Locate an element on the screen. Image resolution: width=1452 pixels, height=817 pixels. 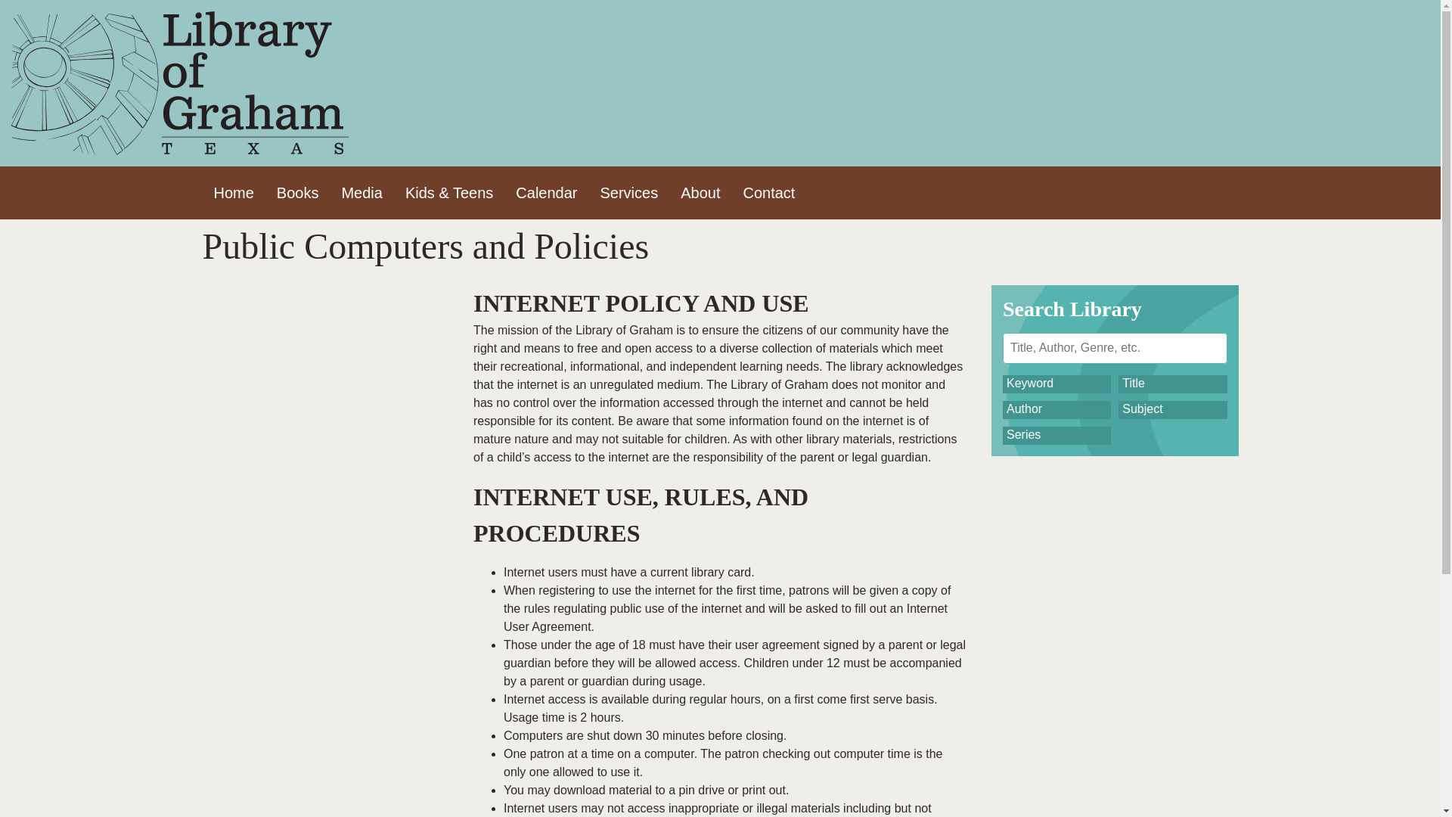
Media is located at coordinates (361, 193).